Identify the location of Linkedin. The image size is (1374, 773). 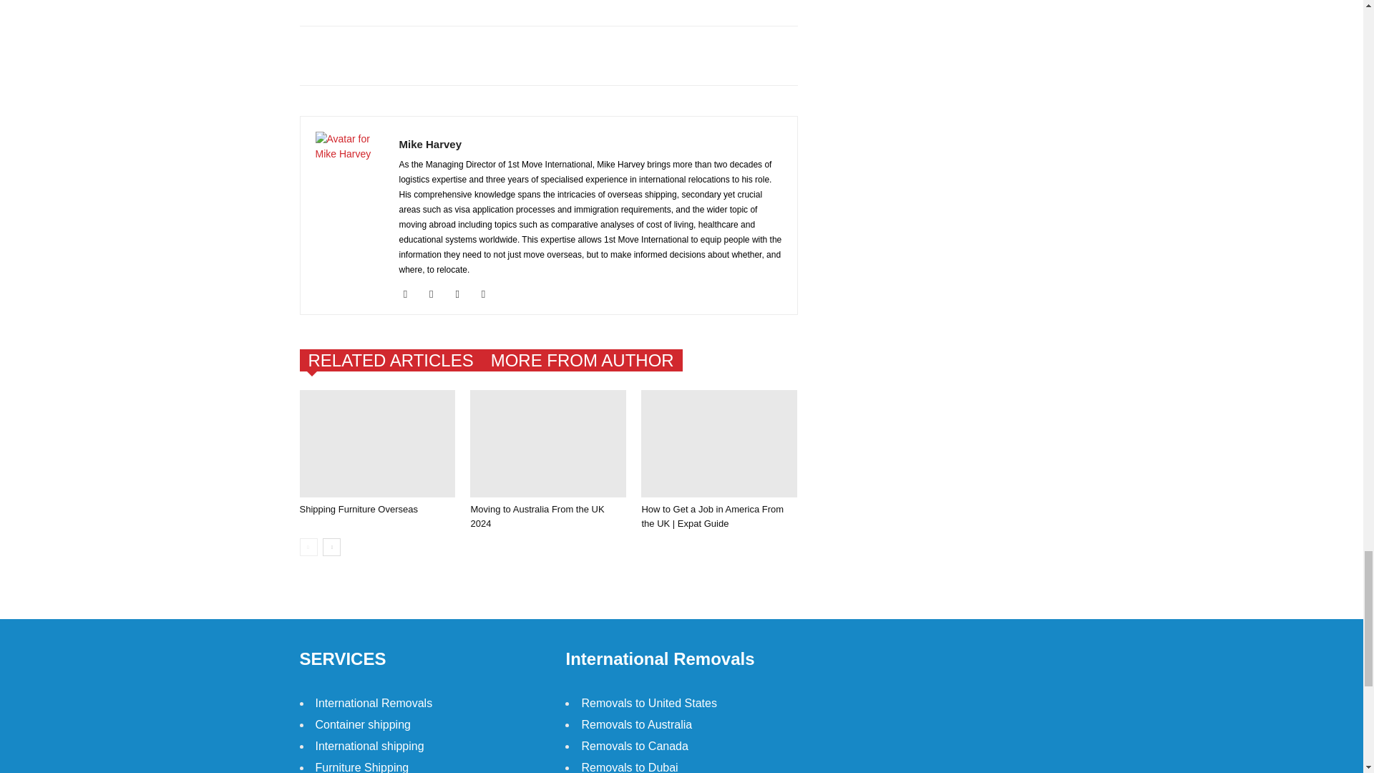
(437, 293).